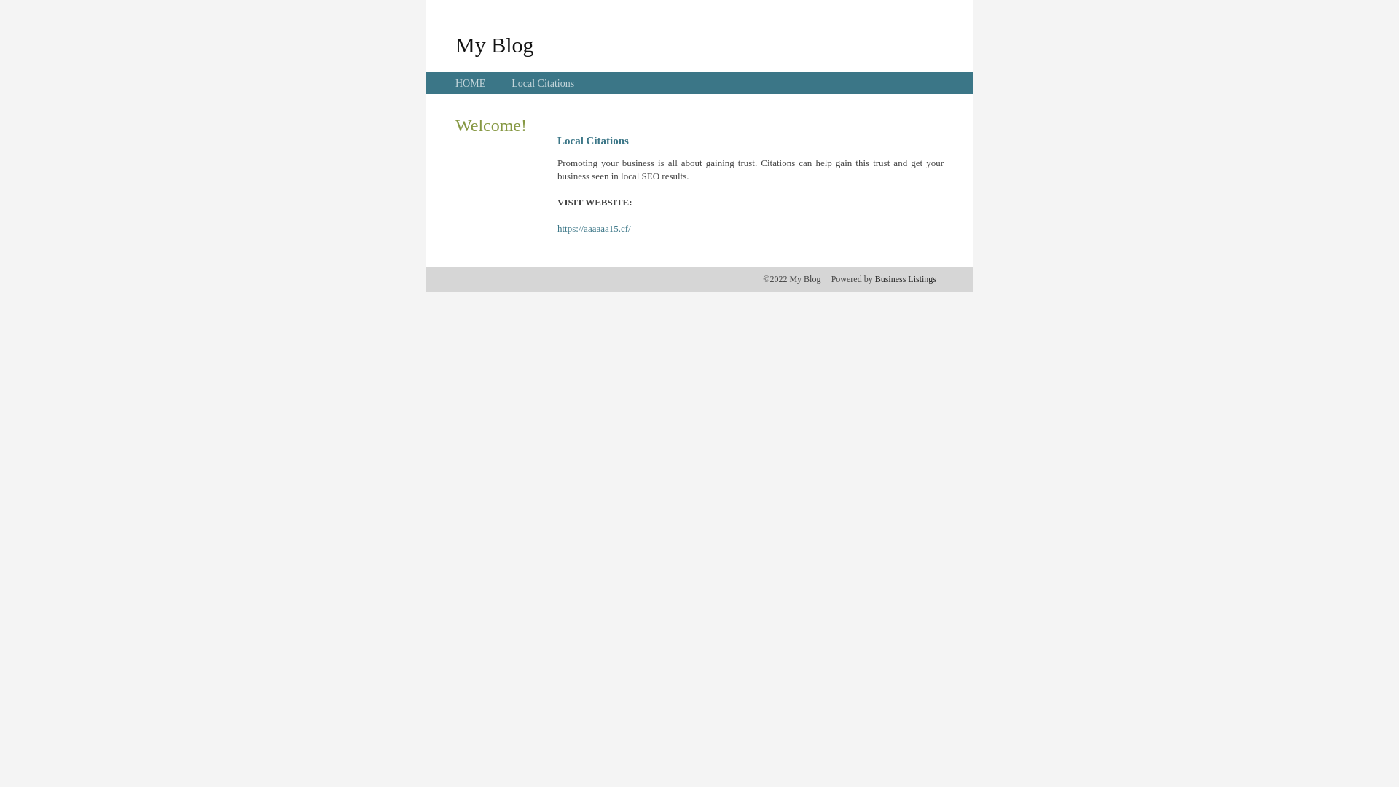 The image size is (1399, 787). I want to click on Local Citations, so click(543, 83).